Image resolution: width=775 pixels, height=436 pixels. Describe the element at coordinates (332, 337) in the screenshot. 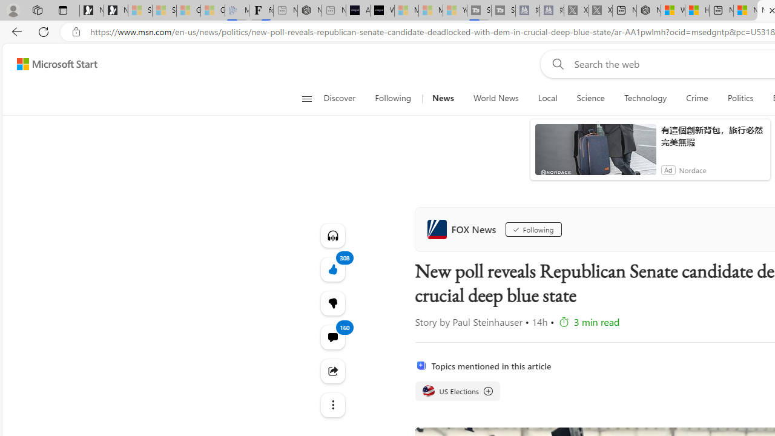

I see `View comments 160 Comment` at that location.